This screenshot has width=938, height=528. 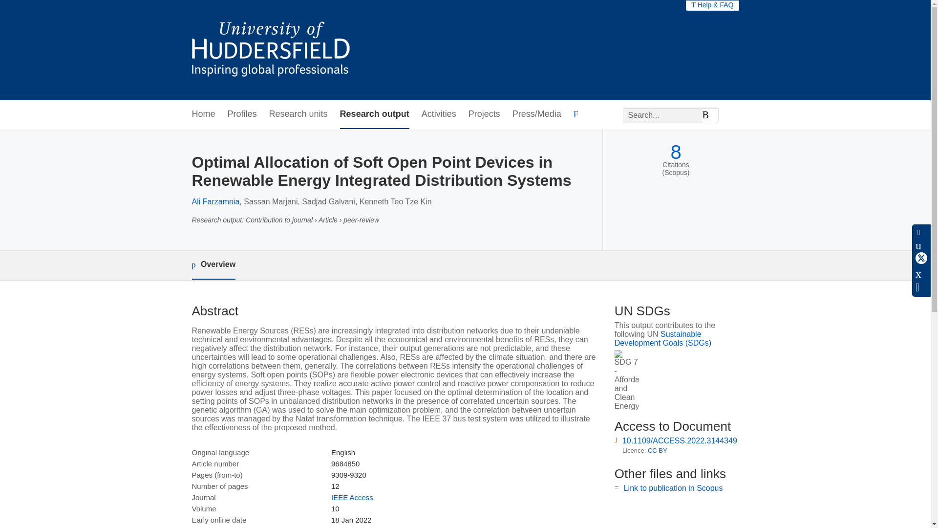 I want to click on Projects, so click(x=484, y=114).